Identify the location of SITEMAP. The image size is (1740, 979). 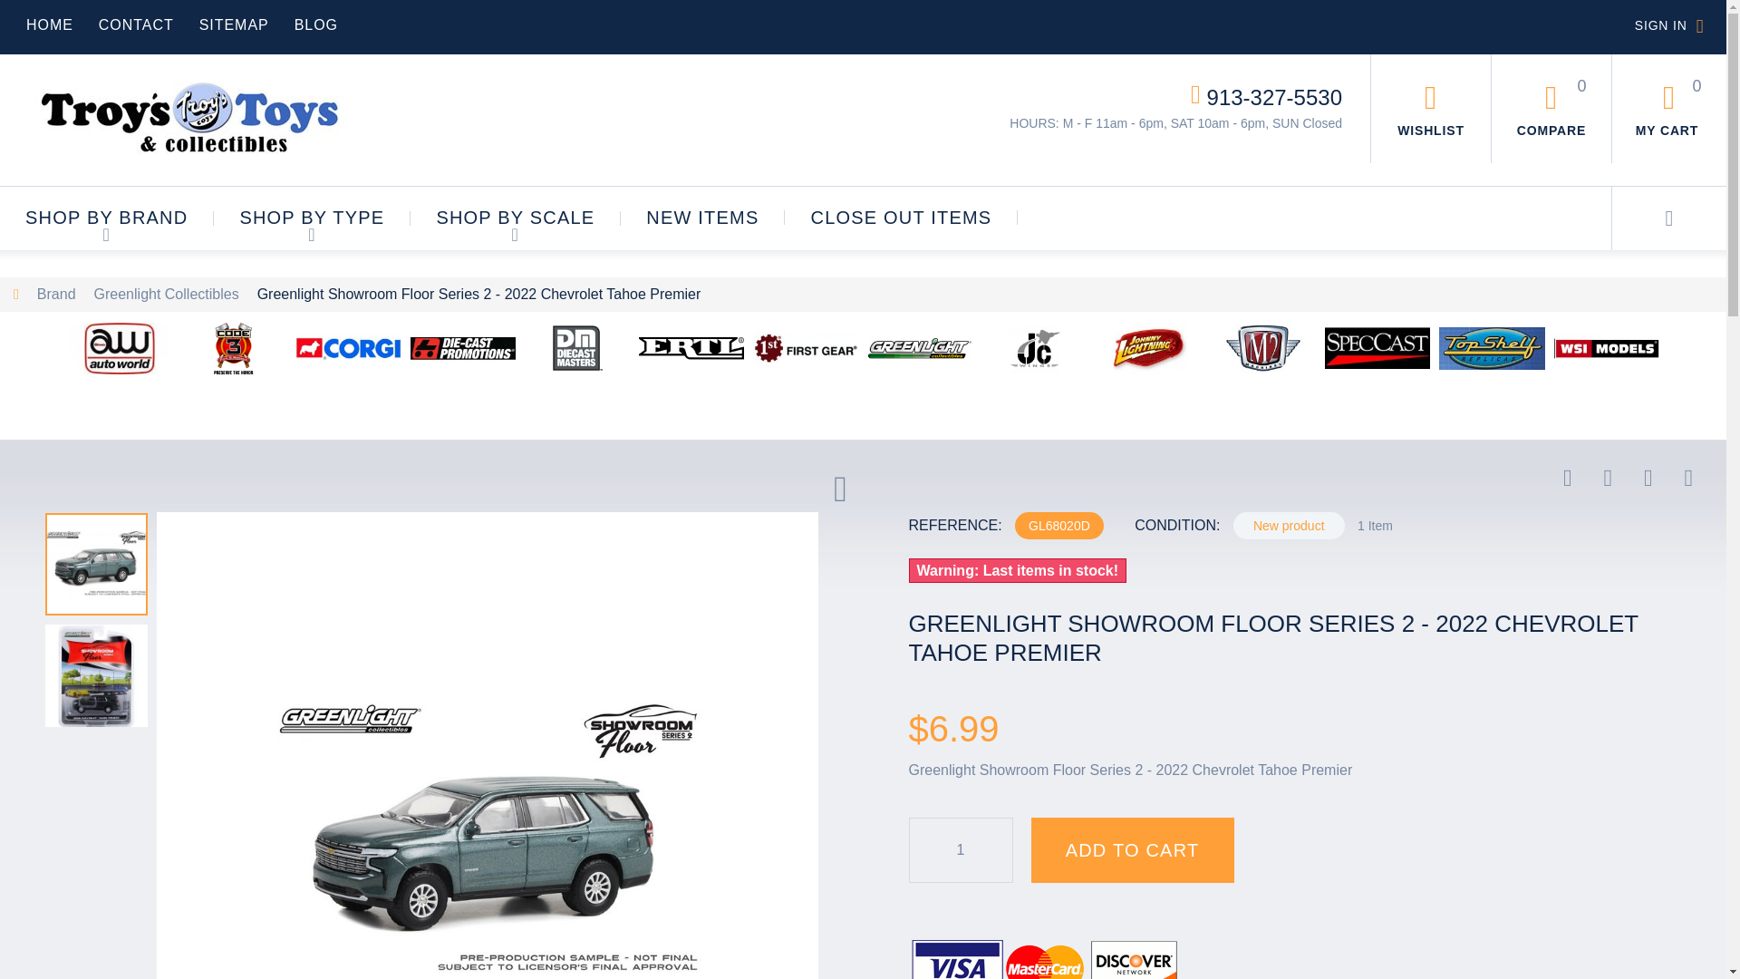
(234, 24).